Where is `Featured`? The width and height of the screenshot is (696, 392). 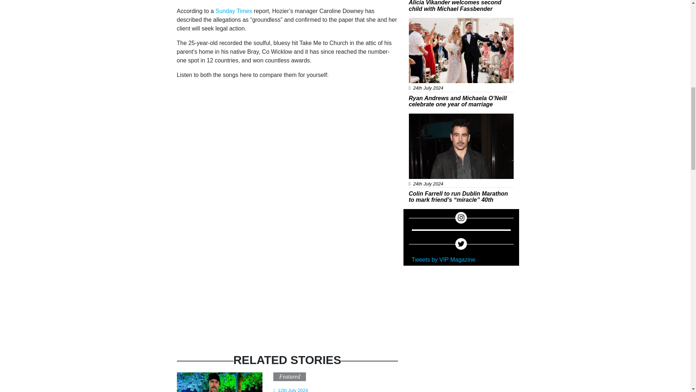
Featured is located at coordinates (289, 377).